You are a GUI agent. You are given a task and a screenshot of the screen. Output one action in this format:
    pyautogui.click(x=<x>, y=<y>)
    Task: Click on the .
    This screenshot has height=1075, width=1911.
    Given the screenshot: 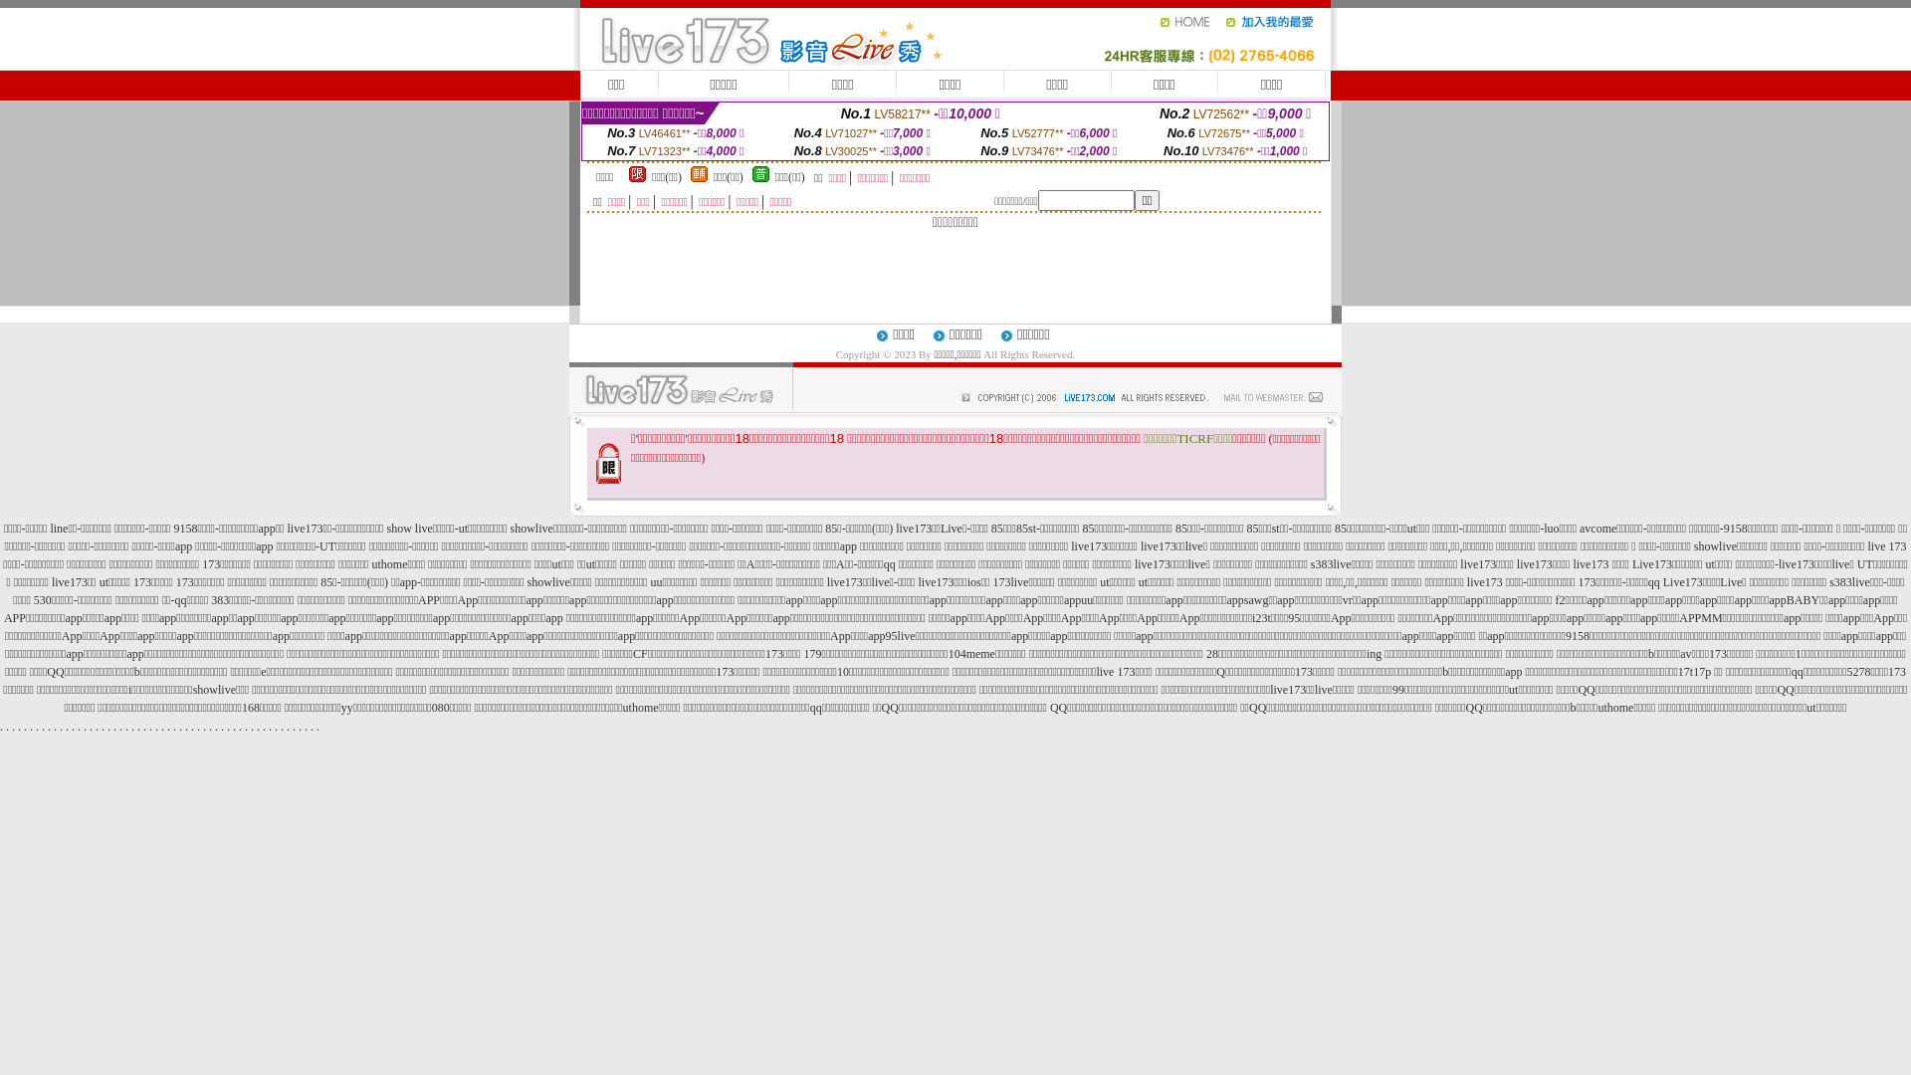 What is the action you would take?
    pyautogui.click(x=307, y=727)
    